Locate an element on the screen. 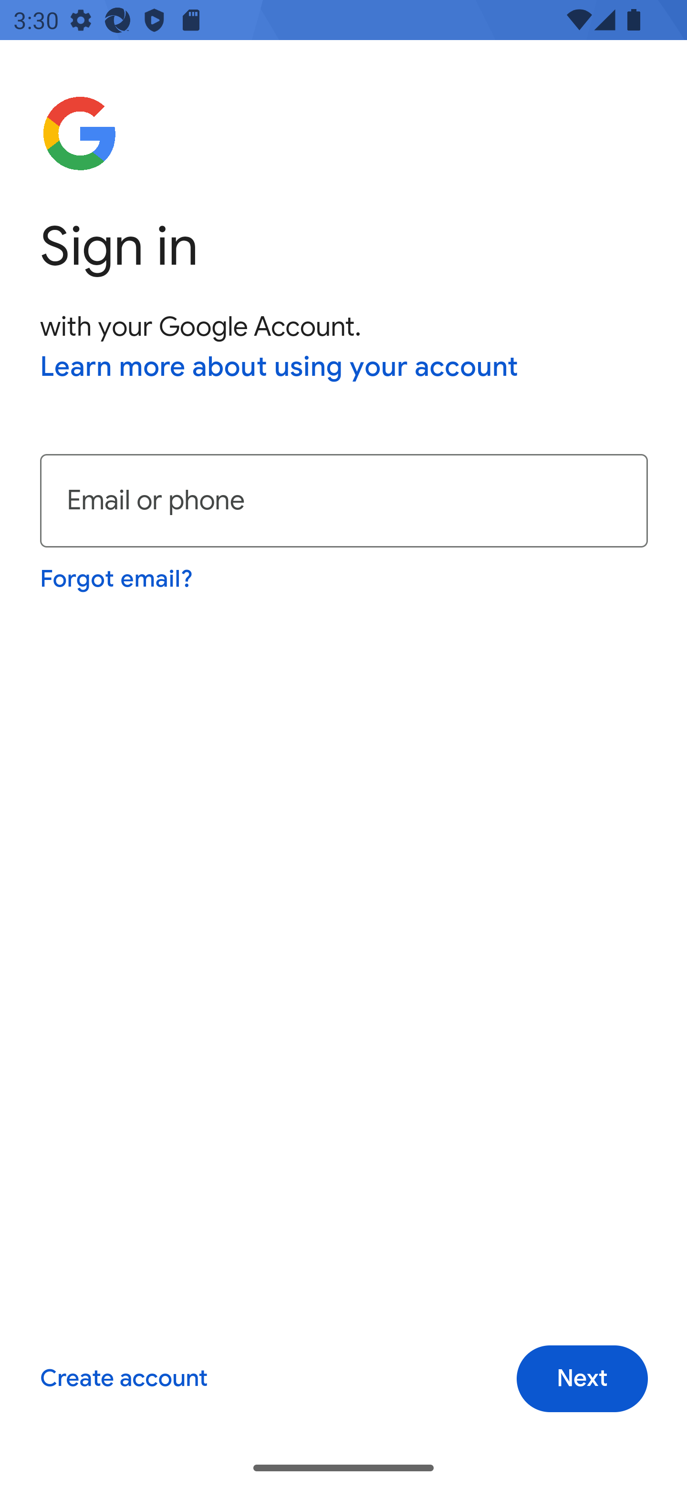 The image size is (687, 1488). Forgot email? is located at coordinates (117, 579).